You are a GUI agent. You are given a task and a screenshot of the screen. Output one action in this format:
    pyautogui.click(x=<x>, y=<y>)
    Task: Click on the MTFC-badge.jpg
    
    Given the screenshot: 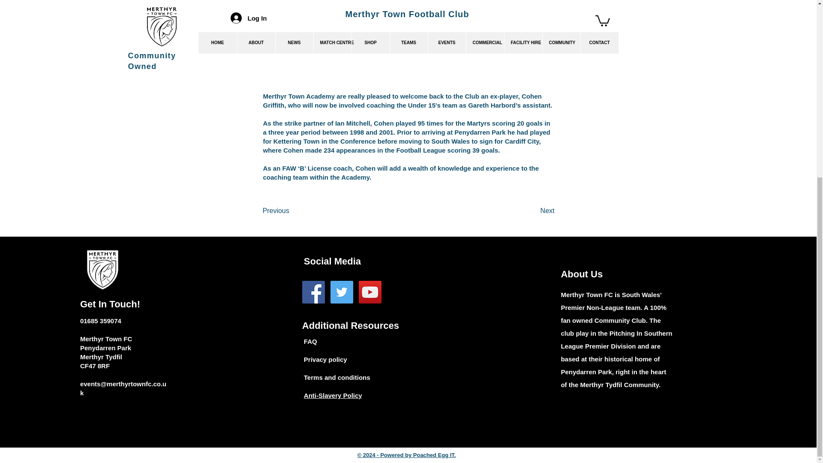 What is the action you would take?
    pyautogui.click(x=102, y=270)
    